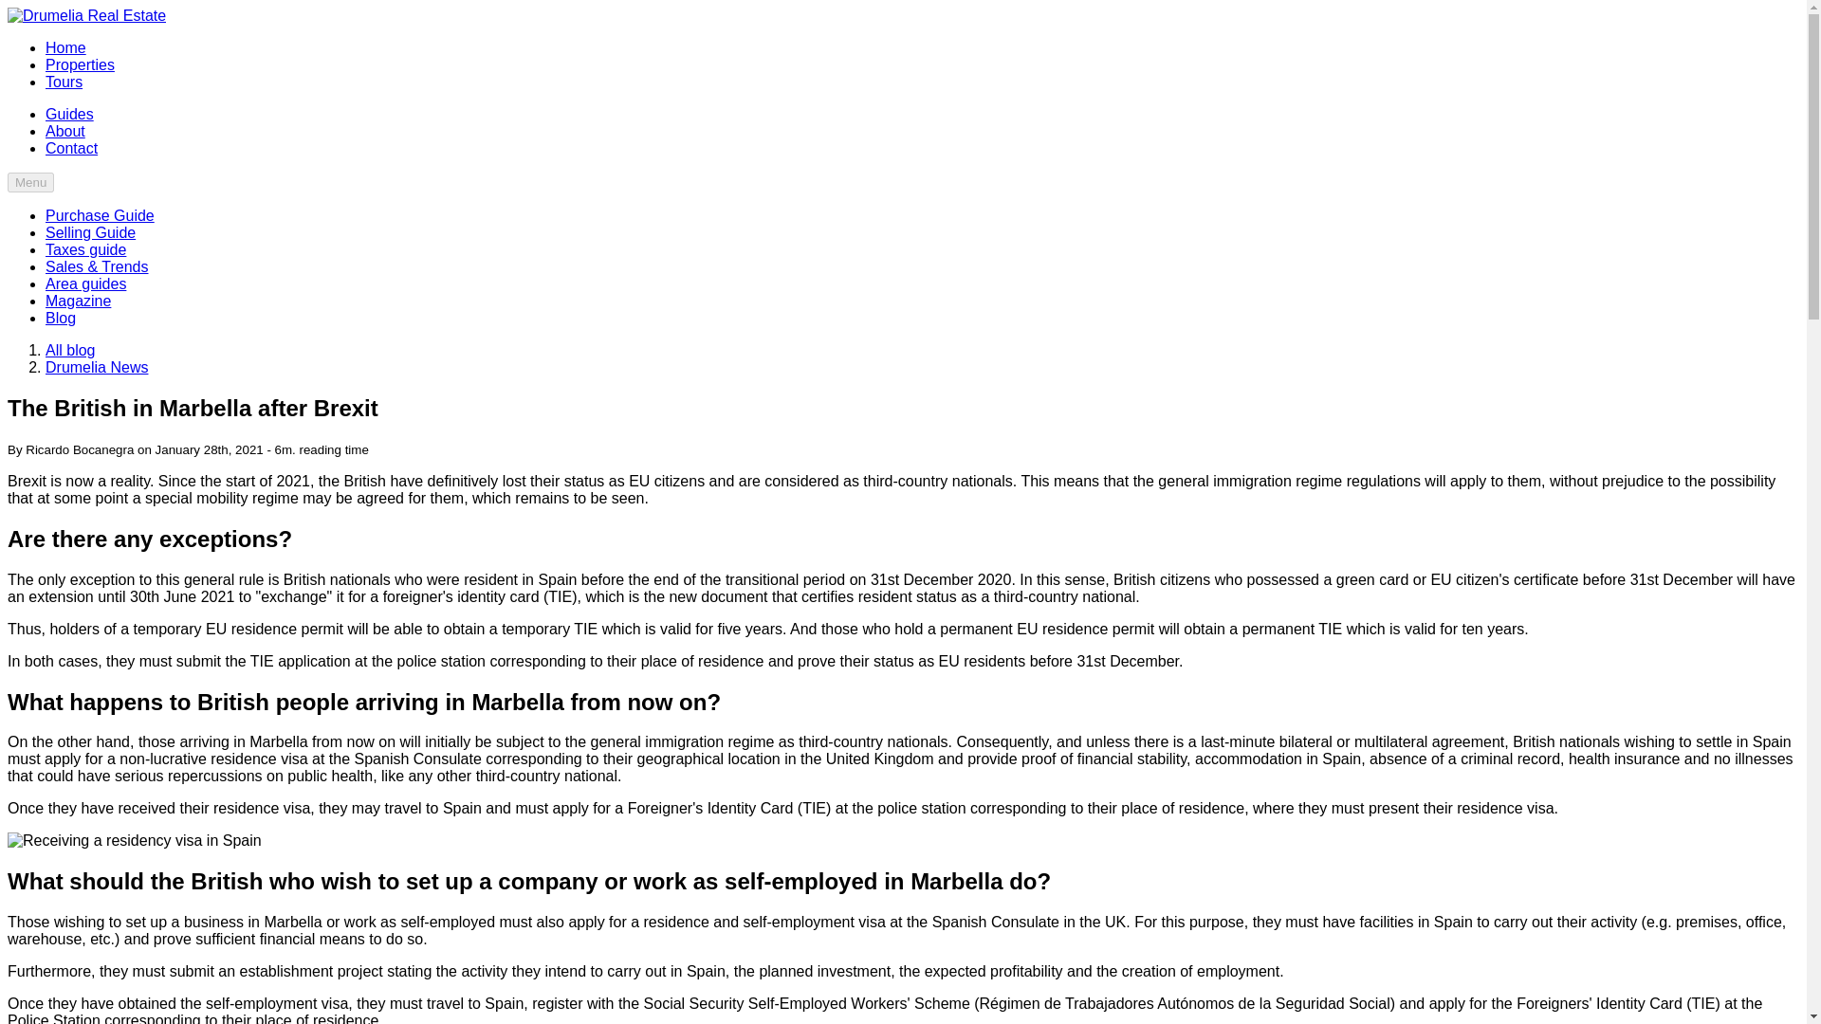  Describe the element at coordinates (65, 131) in the screenshot. I see `About` at that location.